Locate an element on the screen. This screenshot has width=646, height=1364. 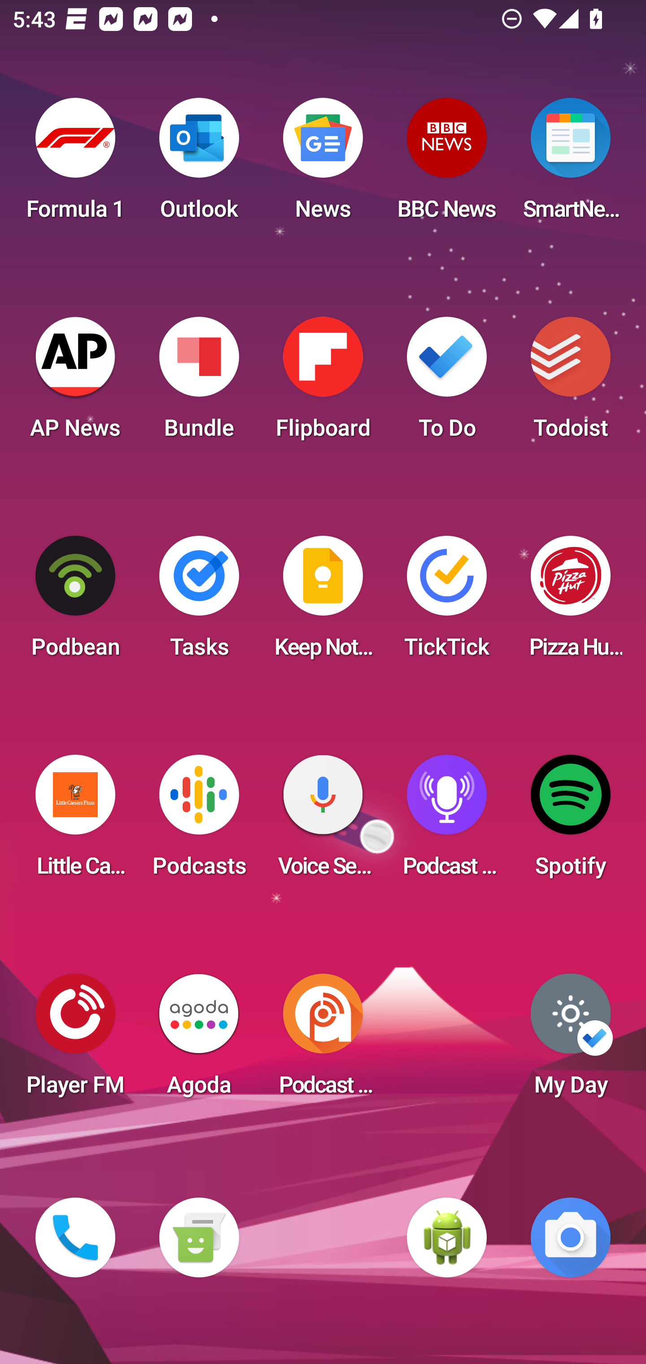
Podcast Addict is located at coordinates (323, 1040).